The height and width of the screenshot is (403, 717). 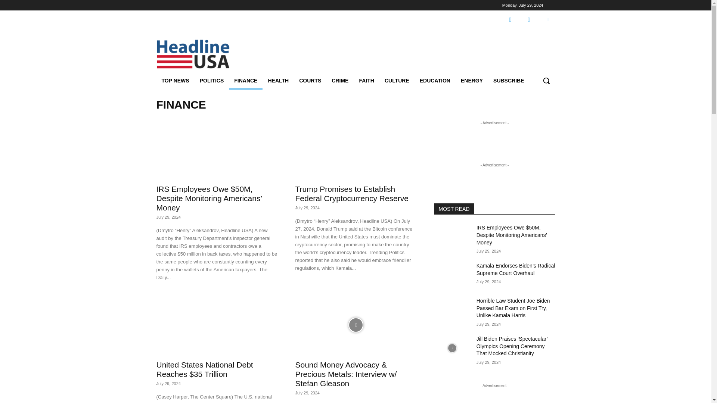 What do you see at coordinates (529, 20) in the screenshot?
I see `Instagram` at bounding box center [529, 20].